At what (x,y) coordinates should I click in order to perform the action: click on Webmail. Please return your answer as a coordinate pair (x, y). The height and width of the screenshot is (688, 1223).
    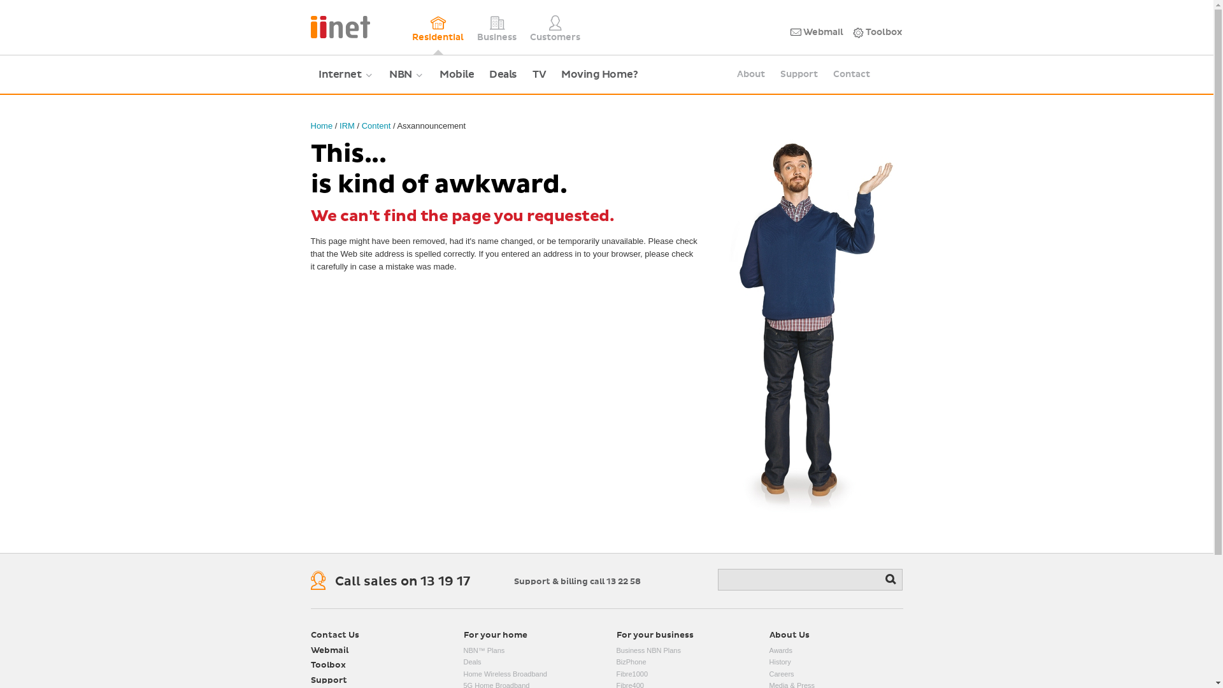
    Looking at the image, I should click on (817, 32).